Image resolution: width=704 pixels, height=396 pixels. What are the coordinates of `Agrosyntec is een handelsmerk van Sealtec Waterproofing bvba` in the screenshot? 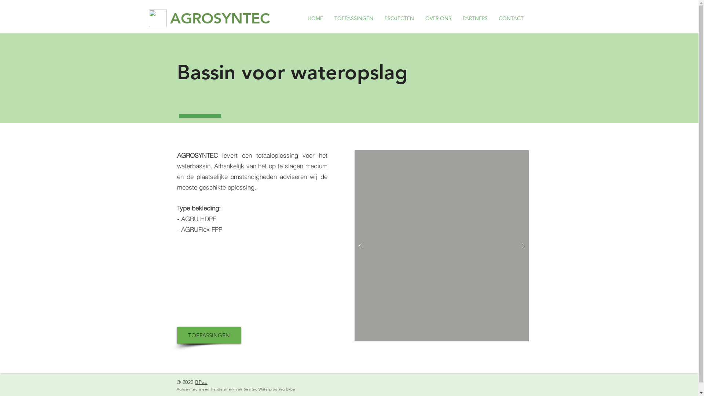 It's located at (236, 389).